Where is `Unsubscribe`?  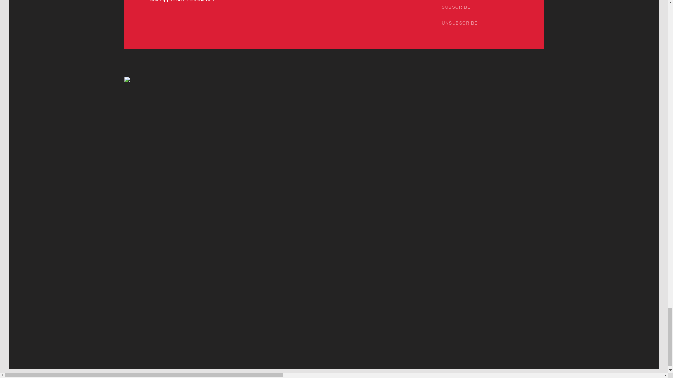 Unsubscribe is located at coordinates (460, 23).